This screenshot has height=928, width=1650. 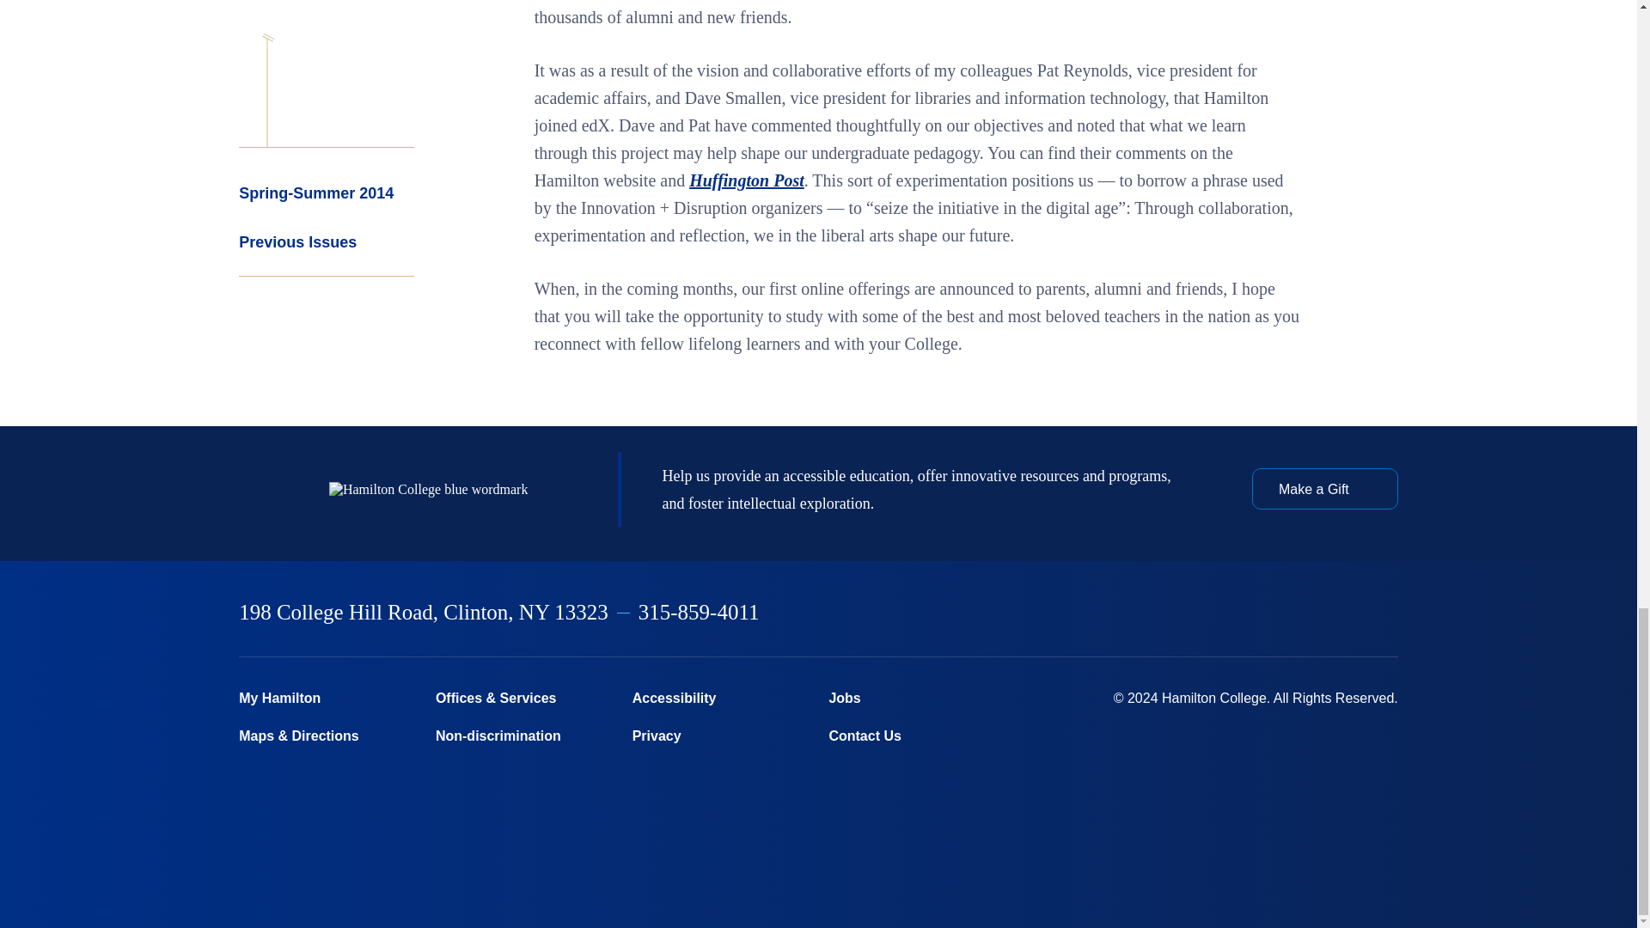 What do you see at coordinates (1325, 488) in the screenshot?
I see `Make a Gift` at bounding box center [1325, 488].